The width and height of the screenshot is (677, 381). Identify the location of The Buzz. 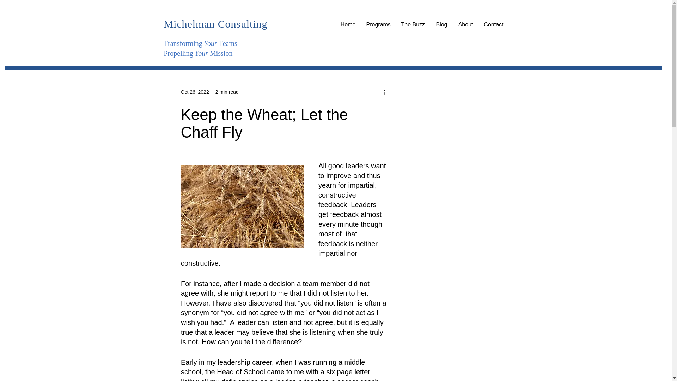
(413, 25).